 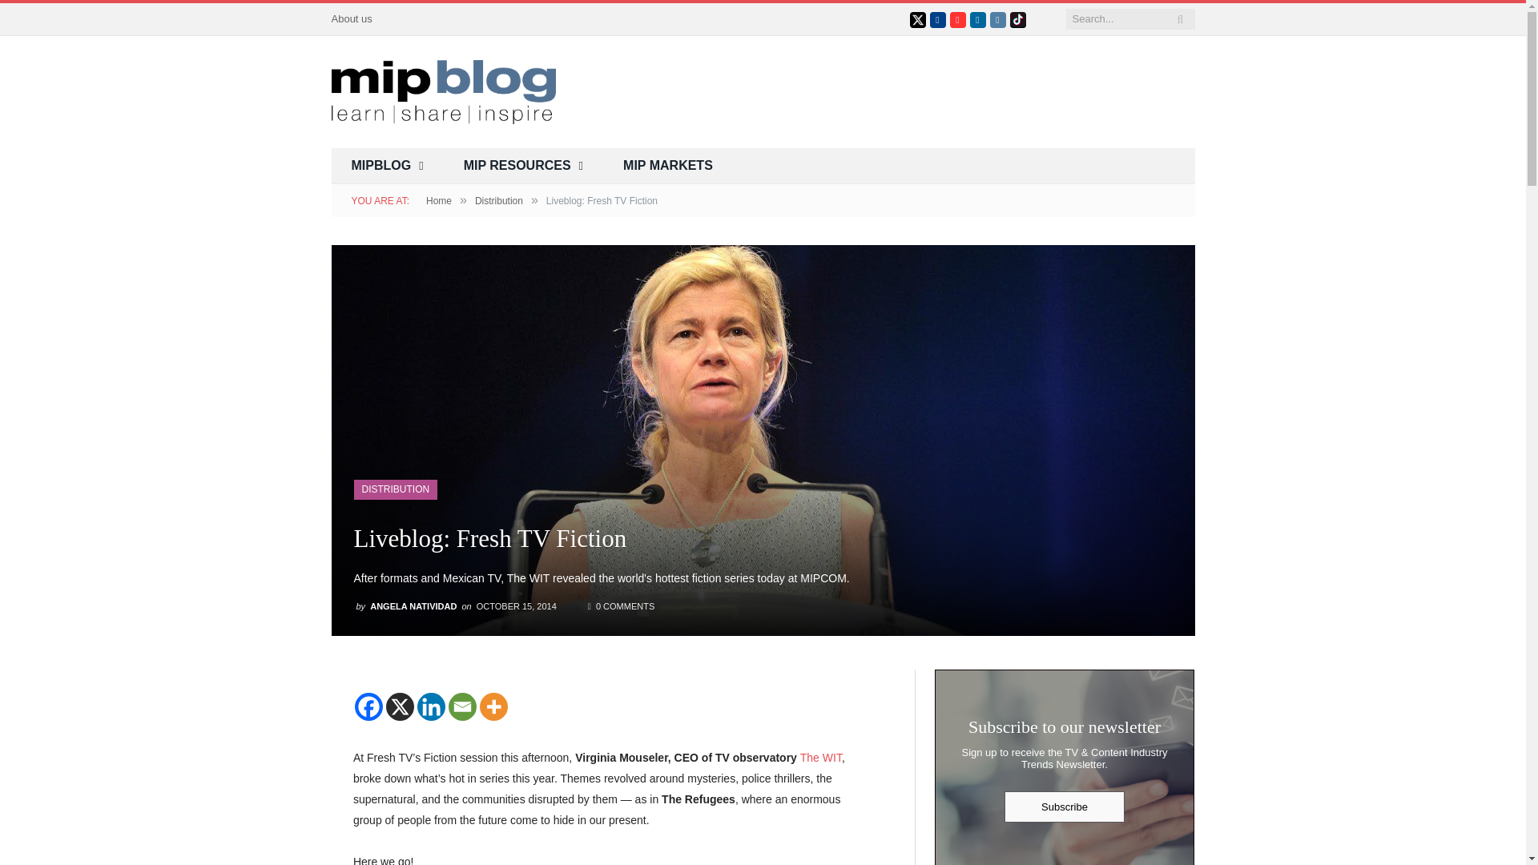 What do you see at coordinates (977, 19) in the screenshot?
I see `LinkedIn` at bounding box center [977, 19].